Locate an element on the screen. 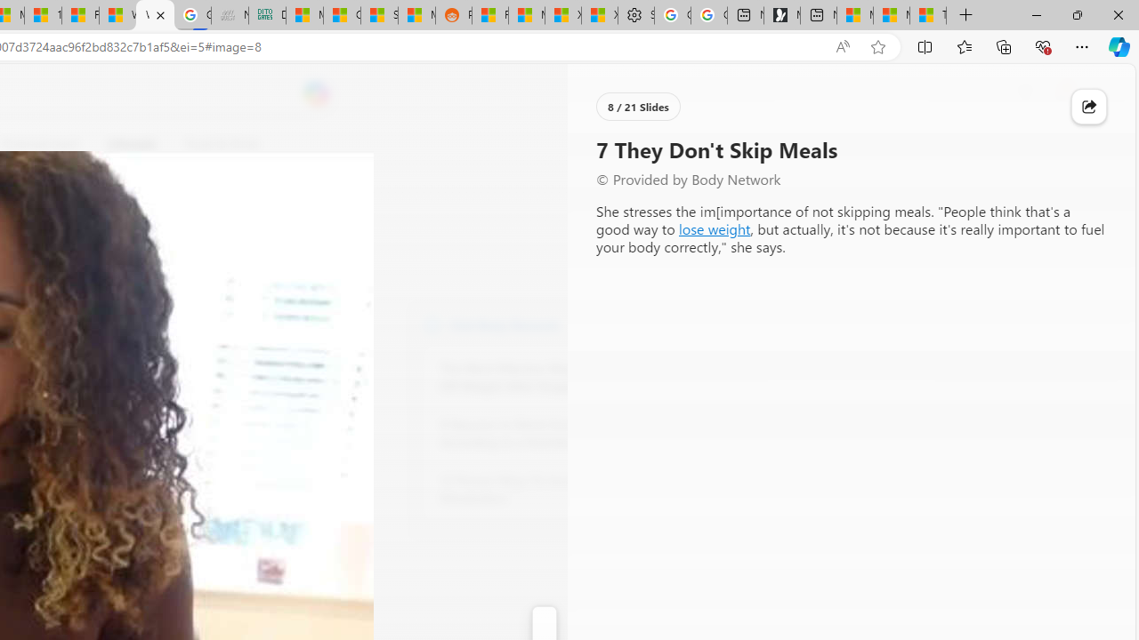  R******* | Trusted Community Engagement and Contributions is located at coordinates (489, 16).